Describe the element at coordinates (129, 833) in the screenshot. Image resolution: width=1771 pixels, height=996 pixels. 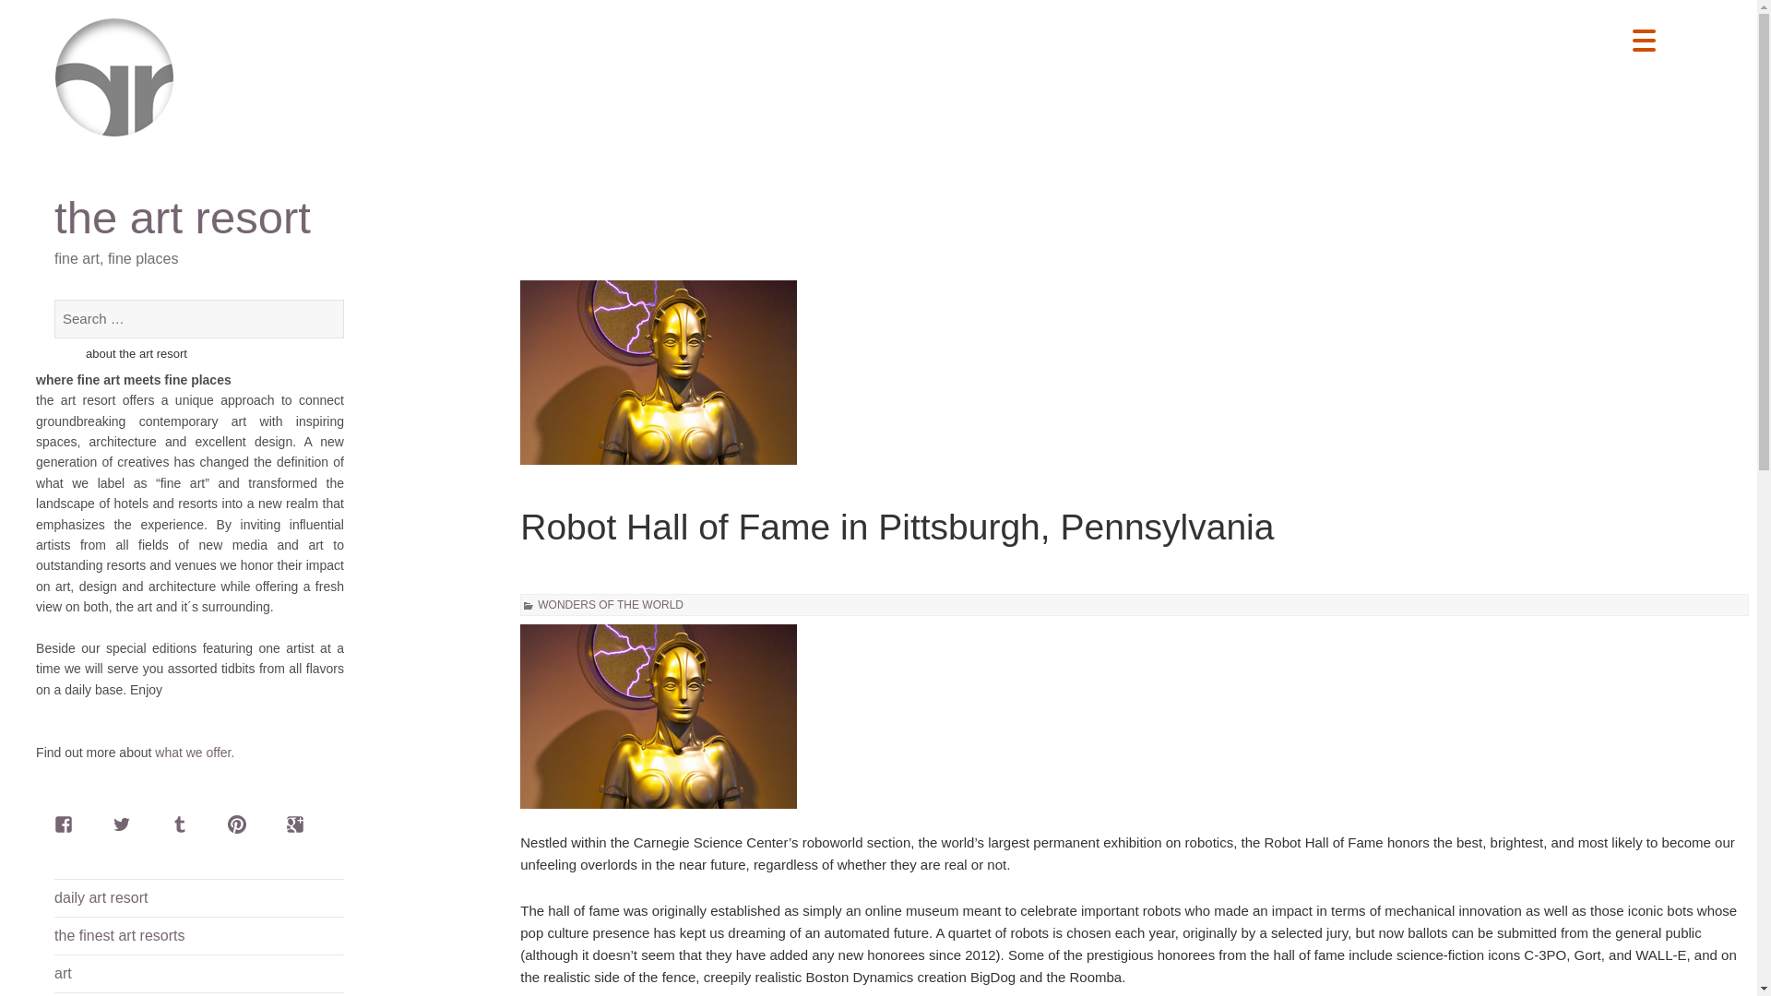
I see `The art resort tweeting.` at that location.